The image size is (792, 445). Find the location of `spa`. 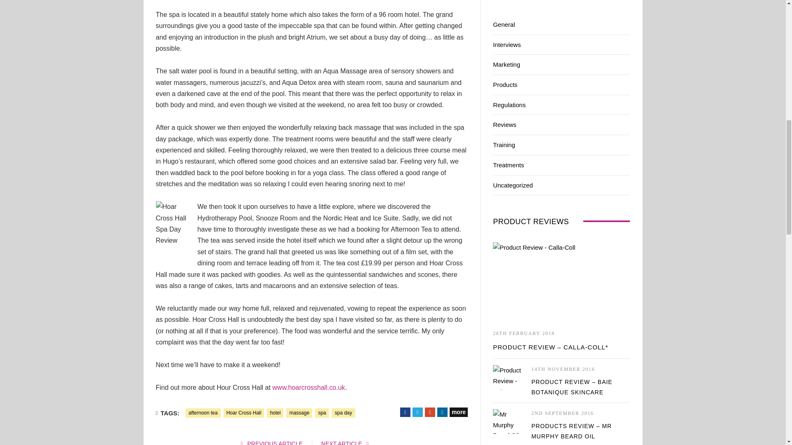

spa is located at coordinates (322, 413).